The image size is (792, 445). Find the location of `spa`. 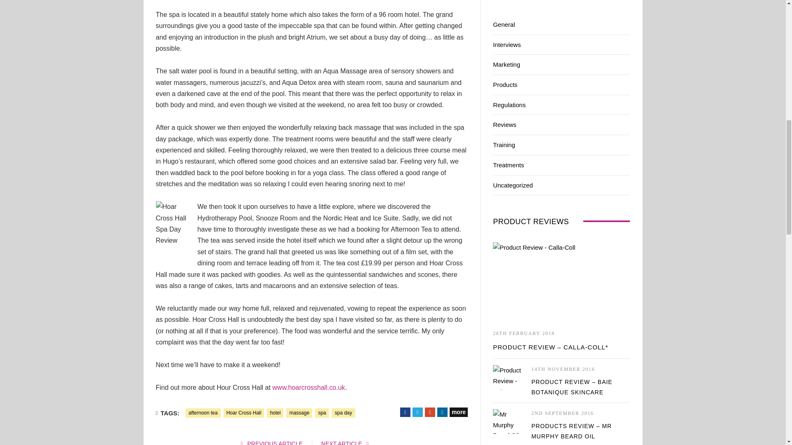

spa is located at coordinates (322, 413).